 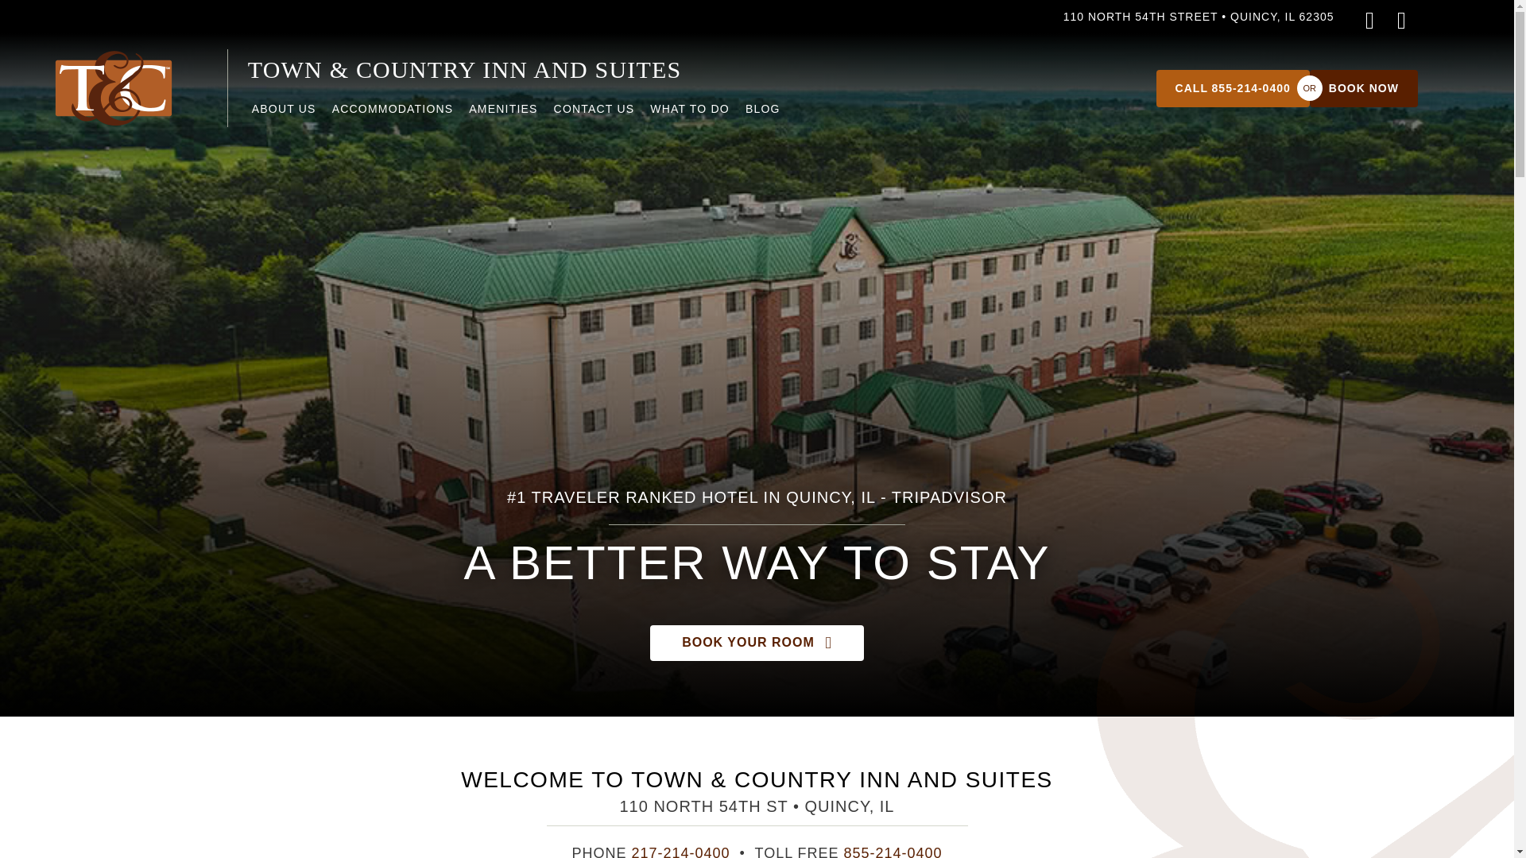 I want to click on ABOUT US, so click(x=284, y=113).